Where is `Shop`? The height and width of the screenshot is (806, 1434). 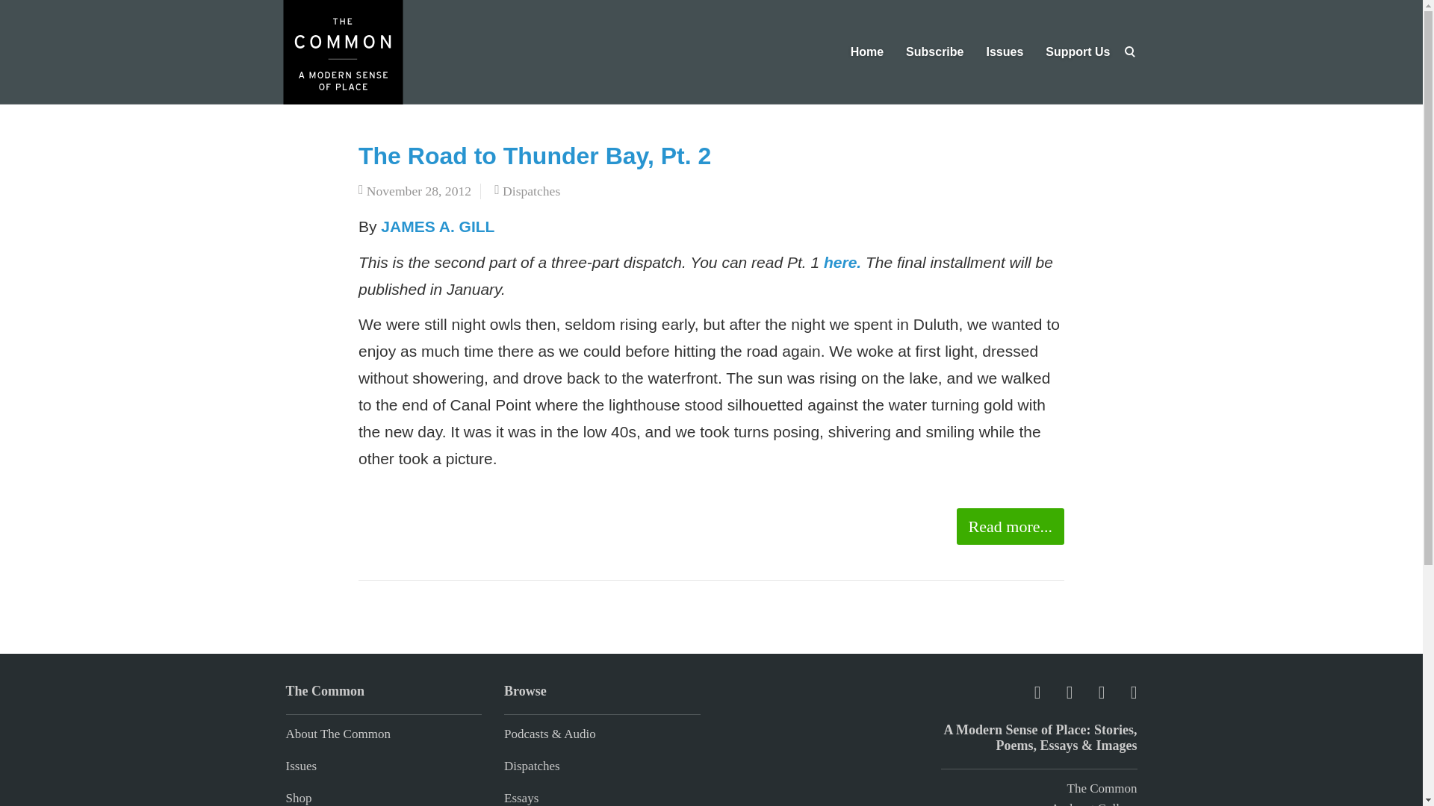 Shop is located at coordinates (298, 797).